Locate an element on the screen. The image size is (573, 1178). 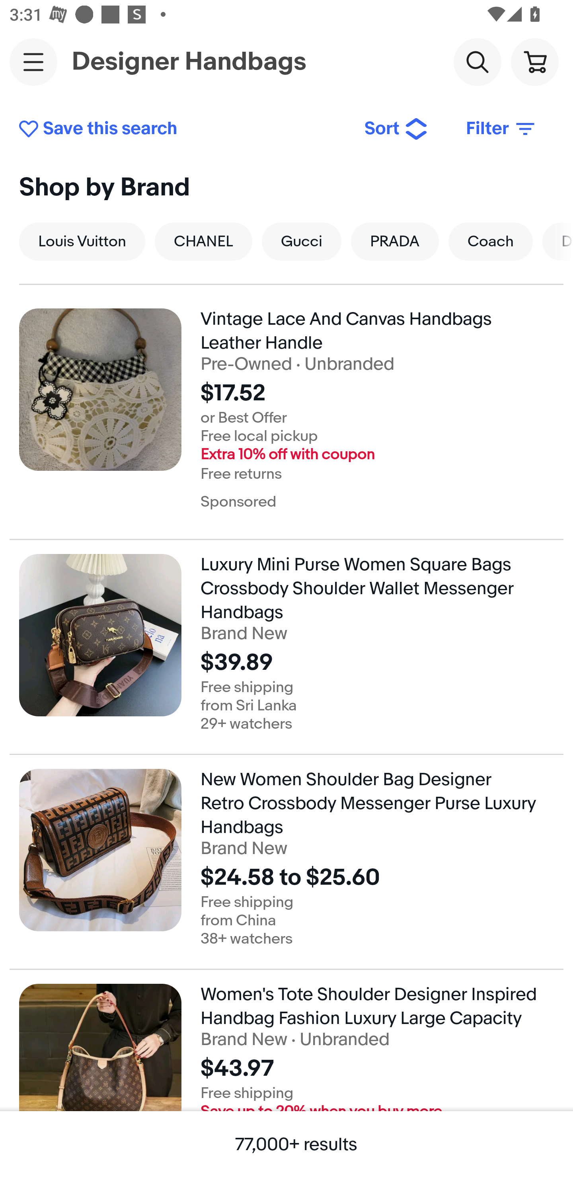
Search is located at coordinates (477, 61).